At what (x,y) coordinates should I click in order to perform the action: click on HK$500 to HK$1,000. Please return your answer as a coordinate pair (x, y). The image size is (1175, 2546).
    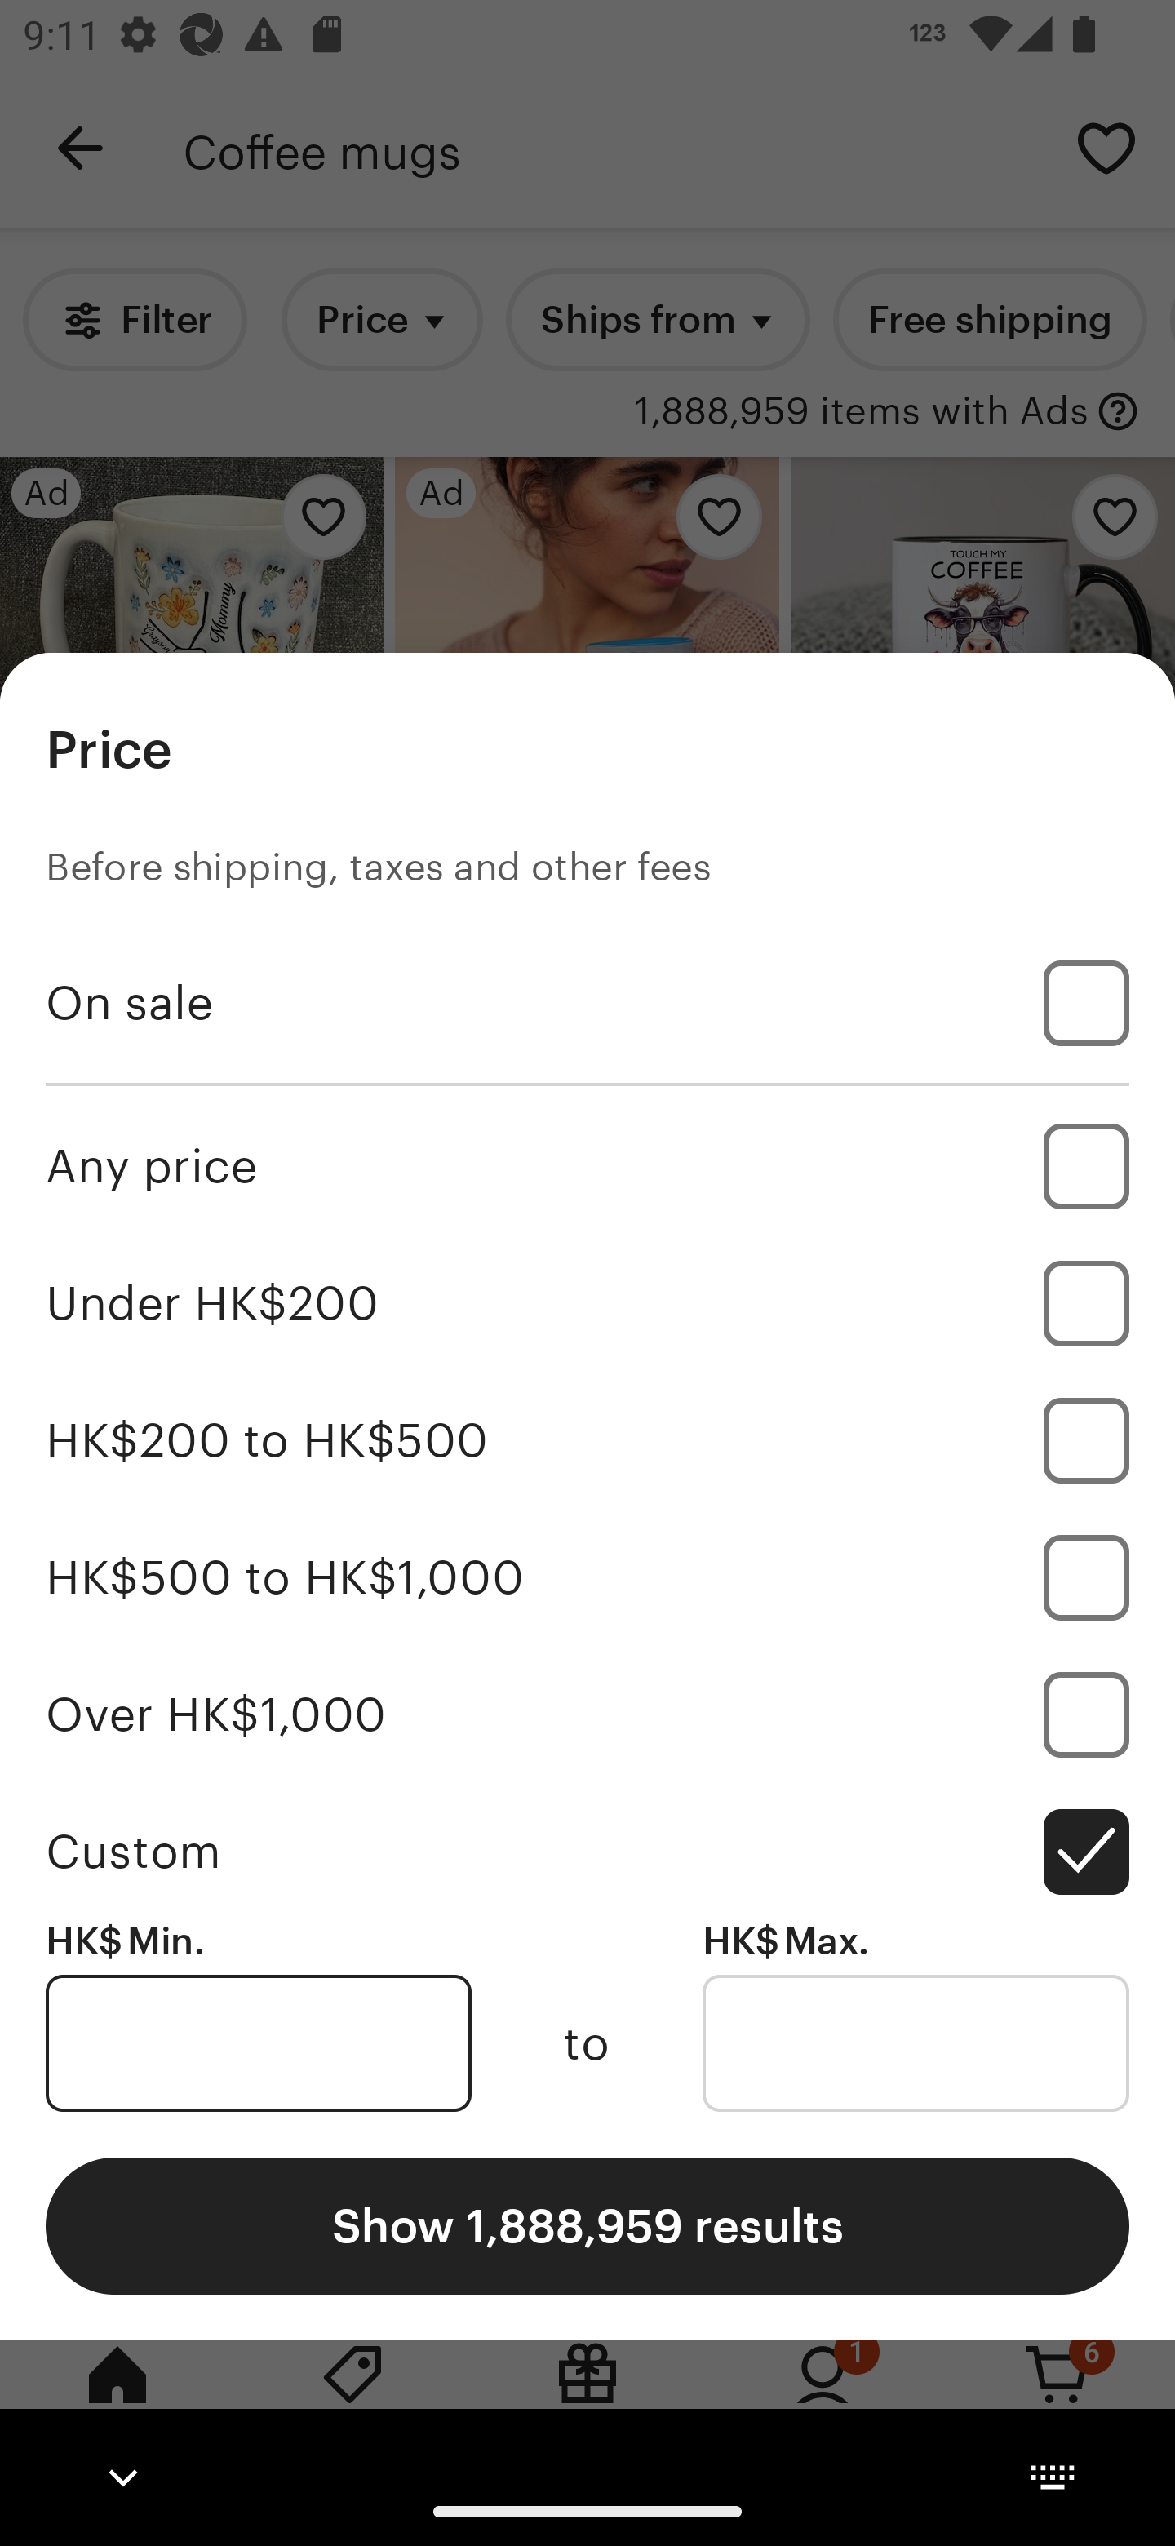
    Looking at the image, I should click on (587, 1577).